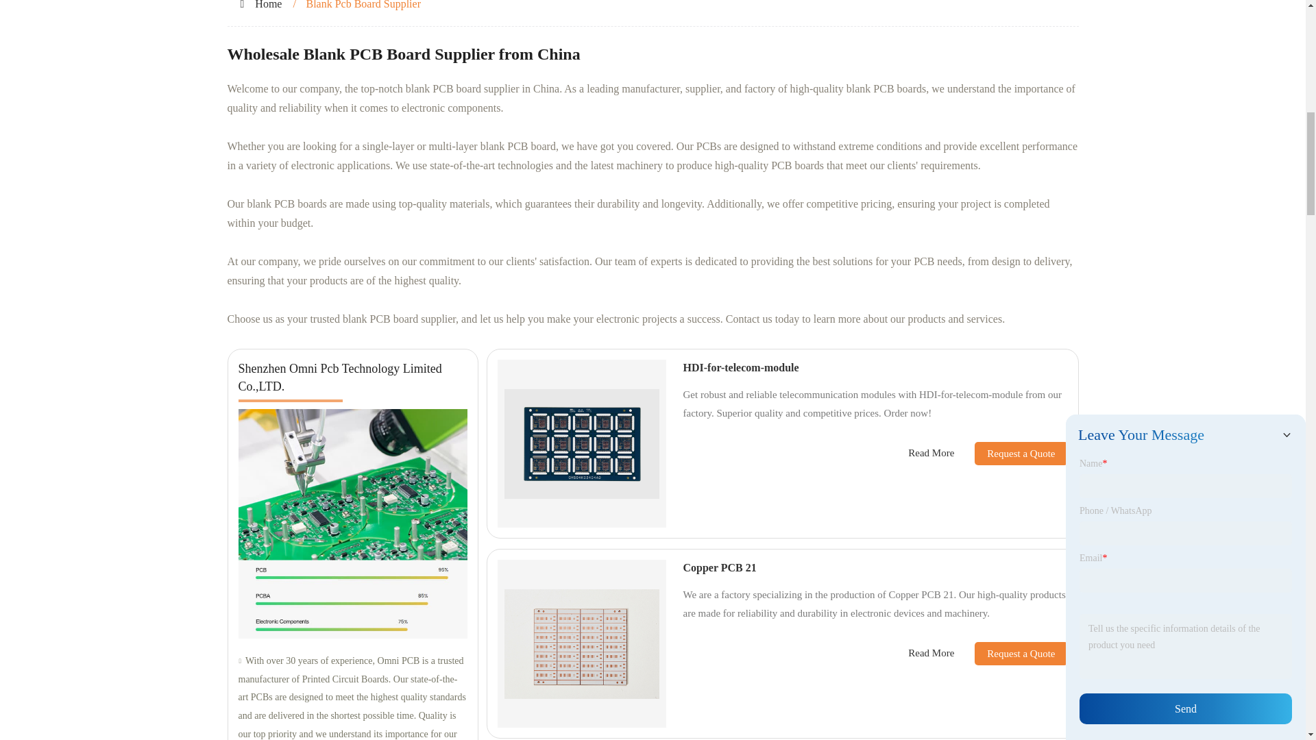 Image resolution: width=1316 pixels, height=740 pixels. What do you see at coordinates (931, 453) in the screenshot?
I see `Read More` at bounding box center [931, 453].